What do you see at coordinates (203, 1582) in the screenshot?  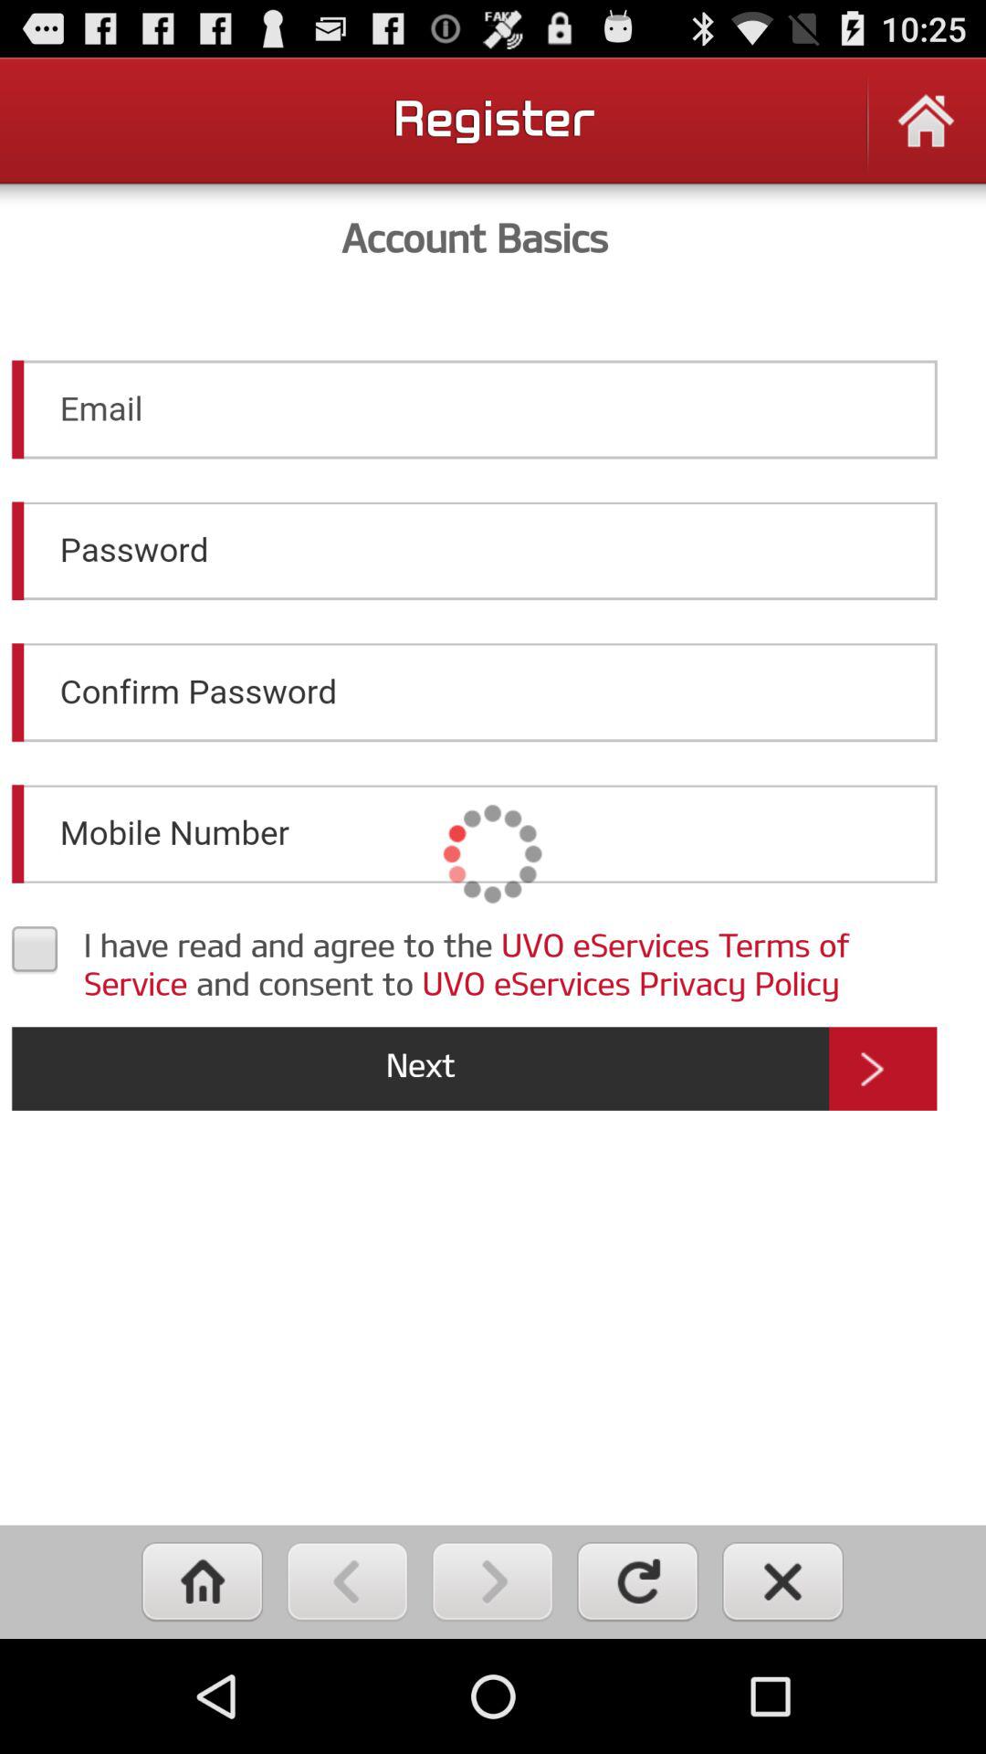 I see `go homepage` at bounding box center [203, 1582].